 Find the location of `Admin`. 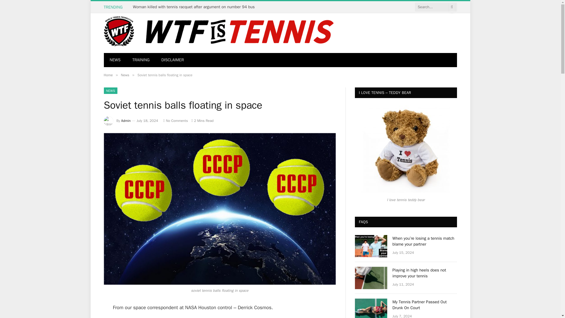

Admin is located at coordinates (126, 120).